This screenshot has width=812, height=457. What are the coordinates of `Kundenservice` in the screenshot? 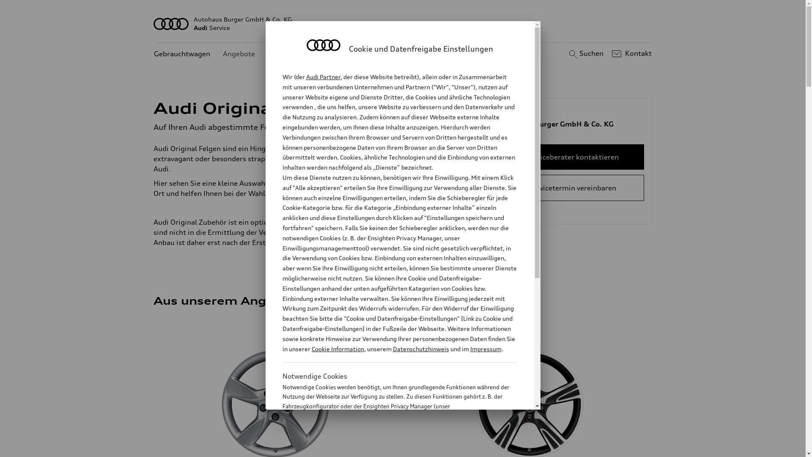 It's located at (292, 54).